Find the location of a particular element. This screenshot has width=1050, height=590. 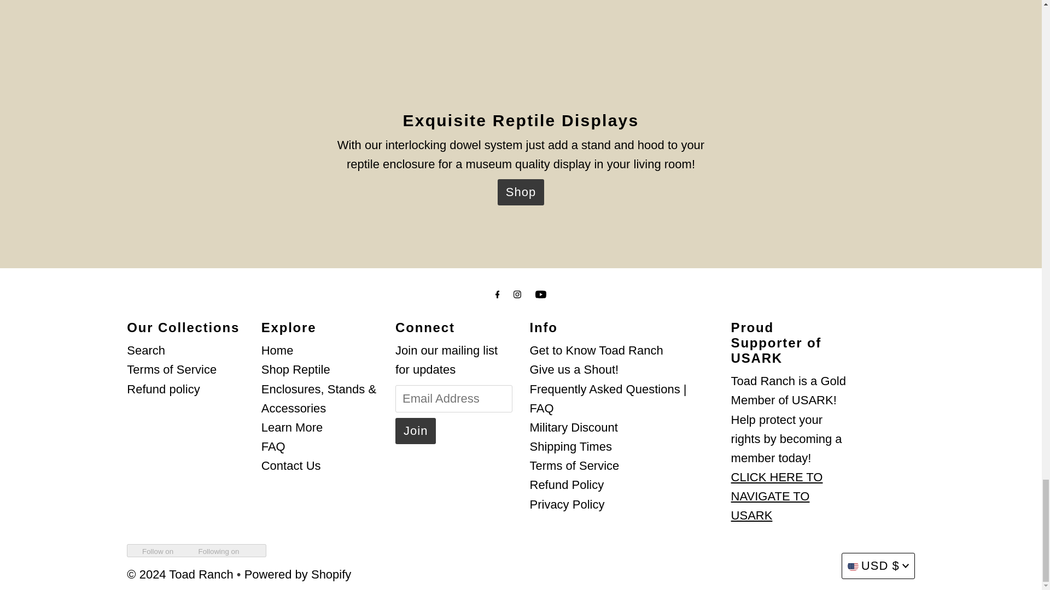

Instagram is located at coordinates (517, 294).